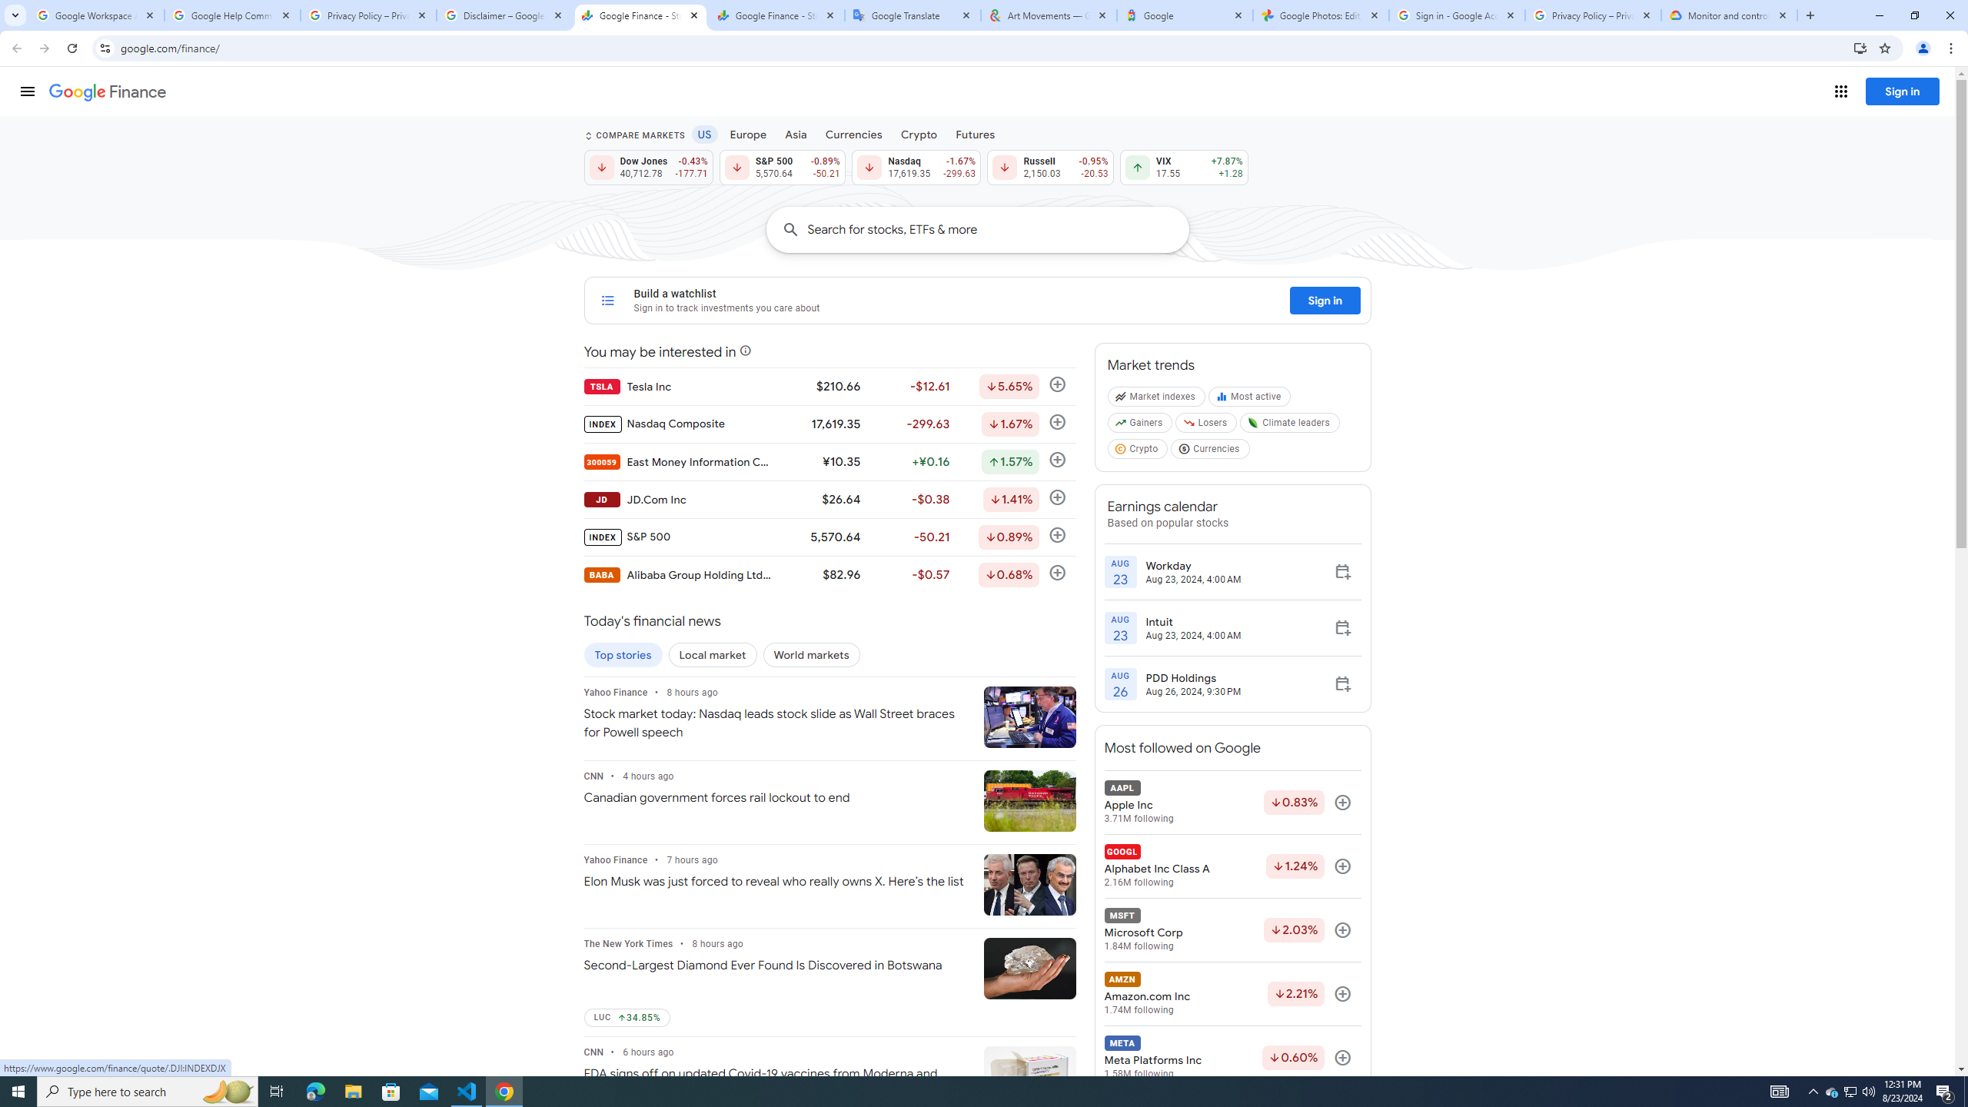  Describe the element at coordinates (80, 430) in the screenshot. I see `Info` at that location.